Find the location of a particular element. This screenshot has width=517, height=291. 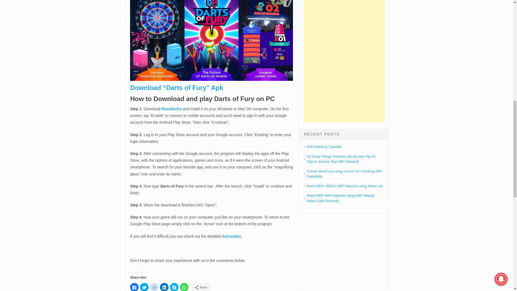

Click to share on WhatsApp is located at coordinates (184, 287).